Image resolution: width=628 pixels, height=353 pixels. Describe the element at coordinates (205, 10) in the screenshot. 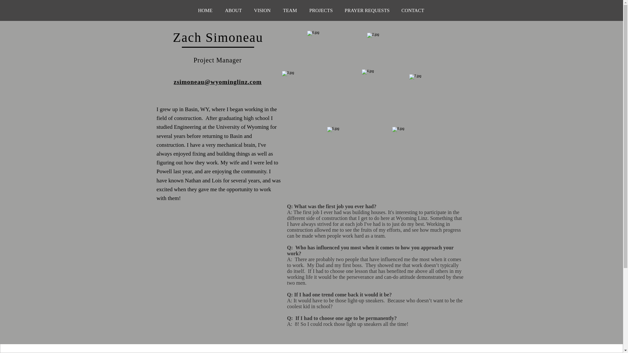

I see `HOME` at that location.